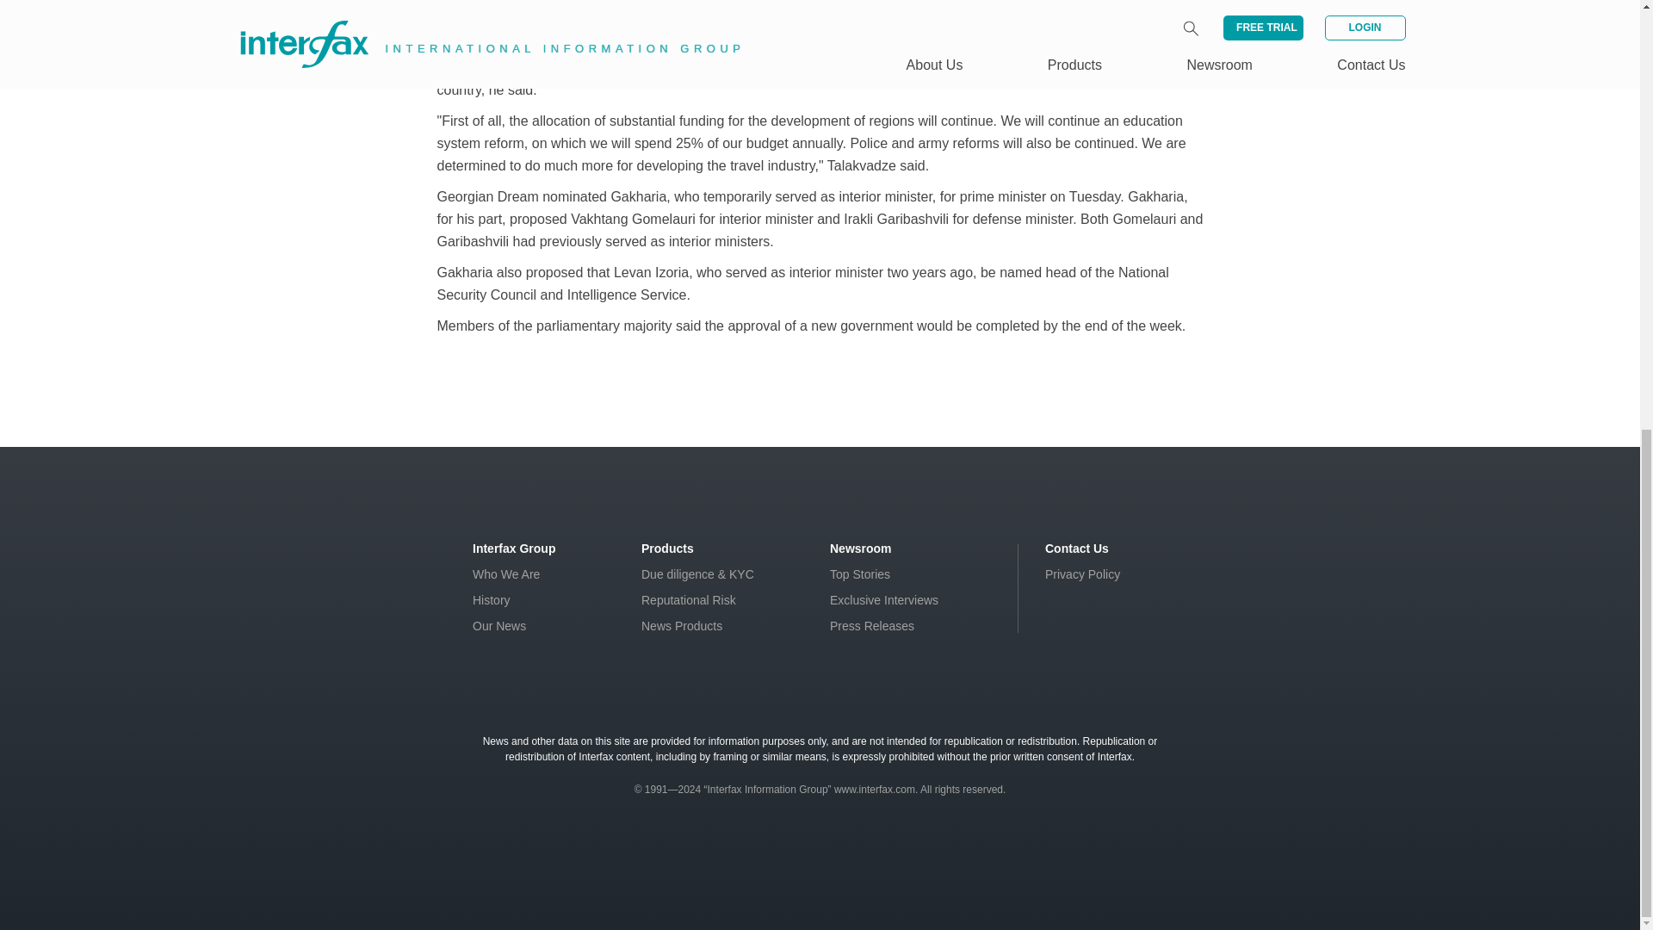  I want to click on Our News, so click(499, 626).